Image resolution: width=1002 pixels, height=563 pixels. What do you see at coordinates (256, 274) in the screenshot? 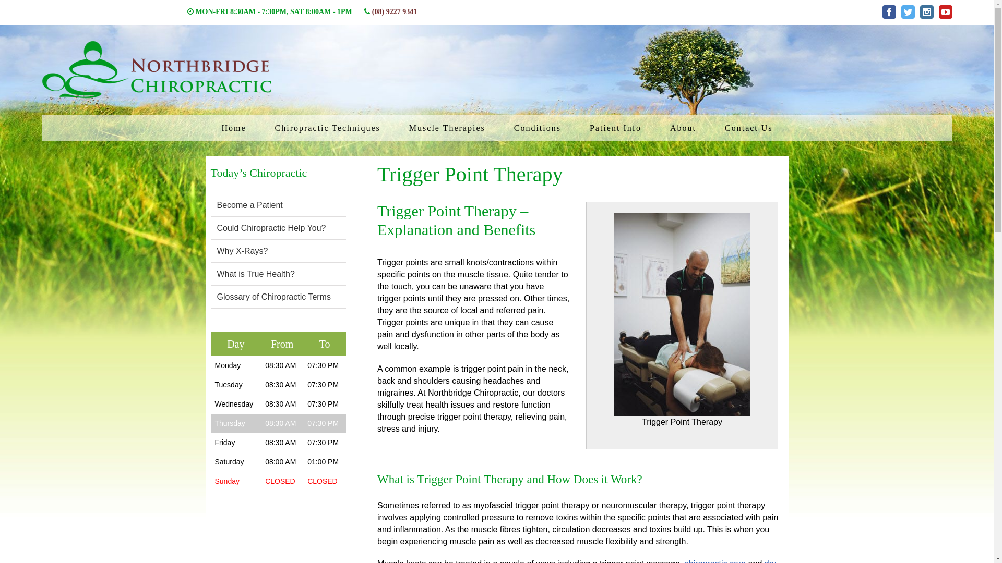
I see `What is True Health?` at bounding box center [256, 274].